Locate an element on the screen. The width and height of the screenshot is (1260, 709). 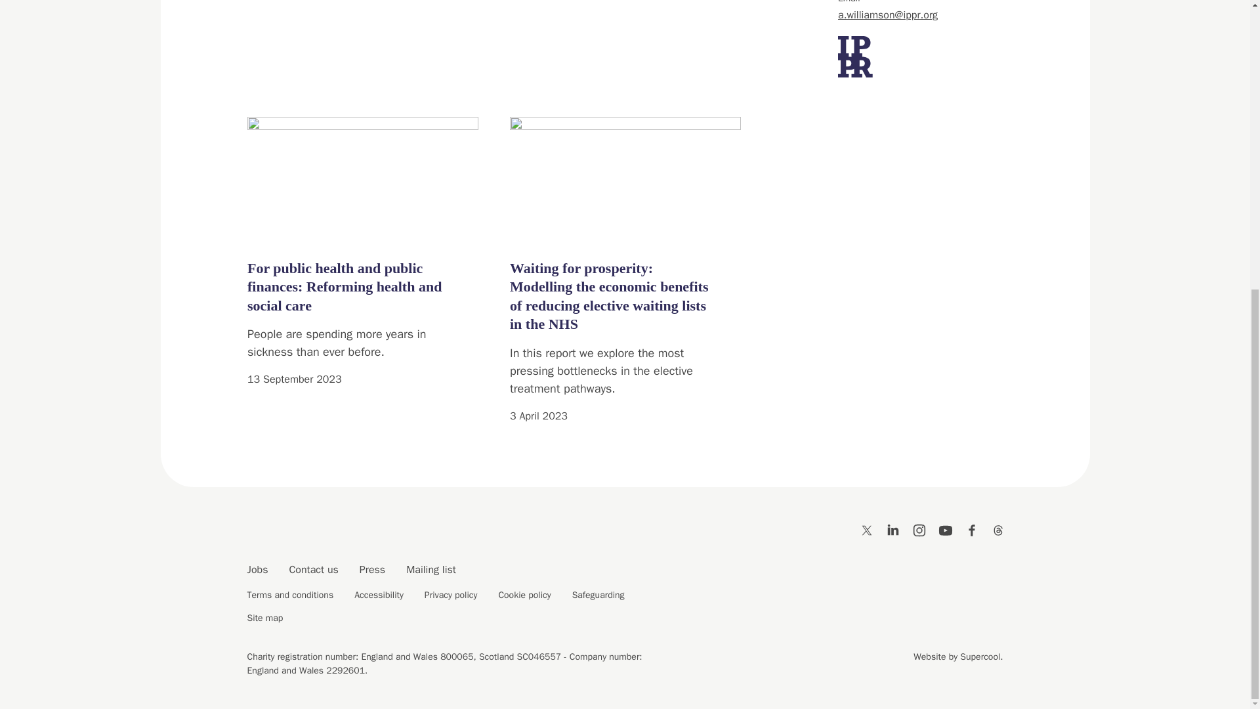
Accessibility is located at coordinates (378, 595).